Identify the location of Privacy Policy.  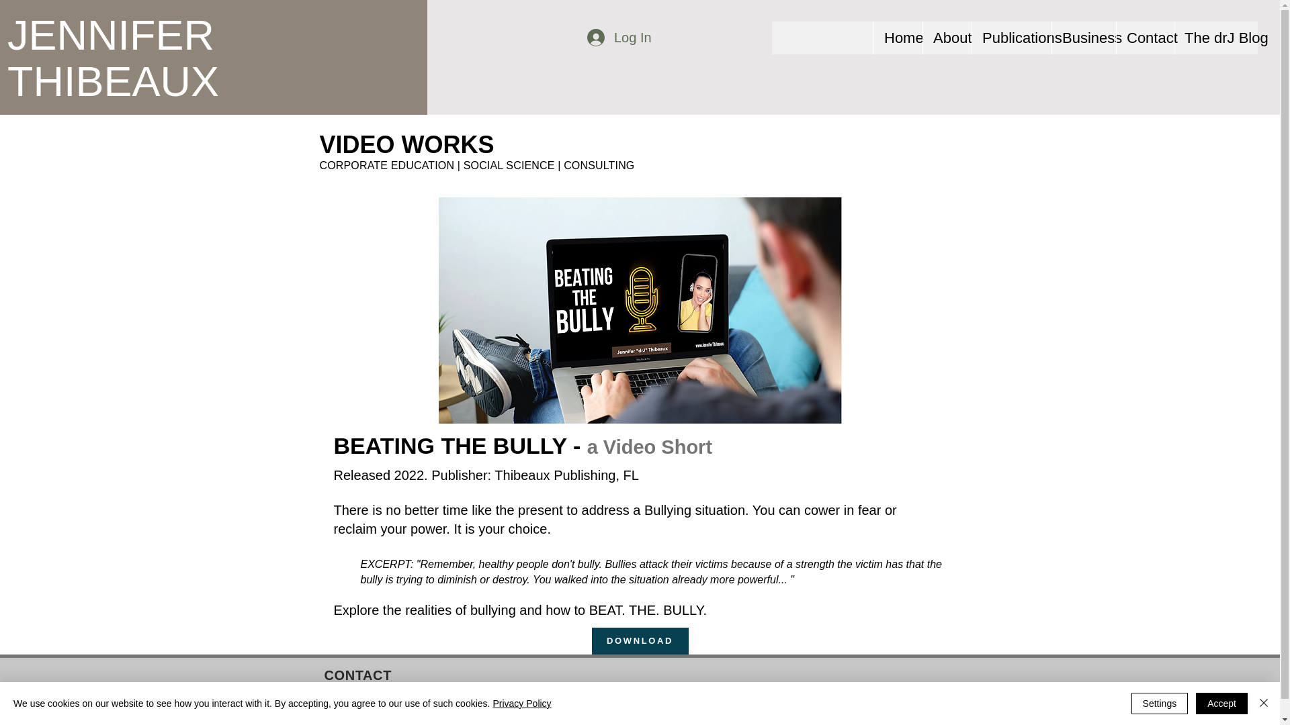
(521, 704).